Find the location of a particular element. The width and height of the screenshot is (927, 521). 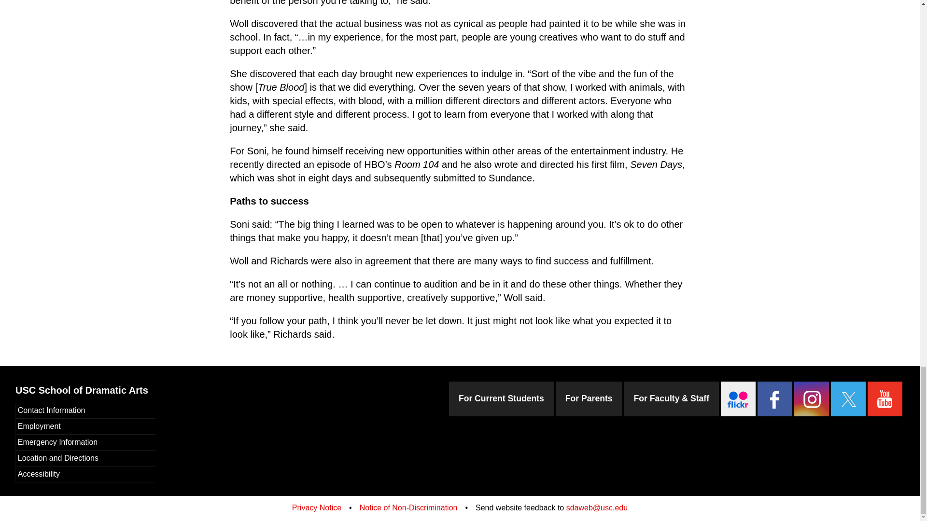

Privacy Notice is located at coordinates (316, 507).